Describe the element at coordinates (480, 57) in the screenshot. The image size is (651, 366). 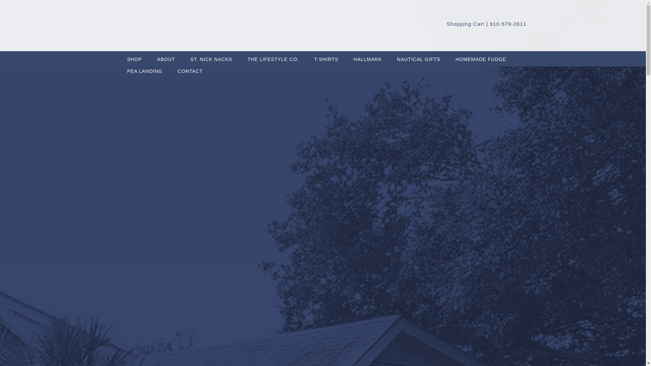
I see `HOMEMADE FUDGE` at that location.